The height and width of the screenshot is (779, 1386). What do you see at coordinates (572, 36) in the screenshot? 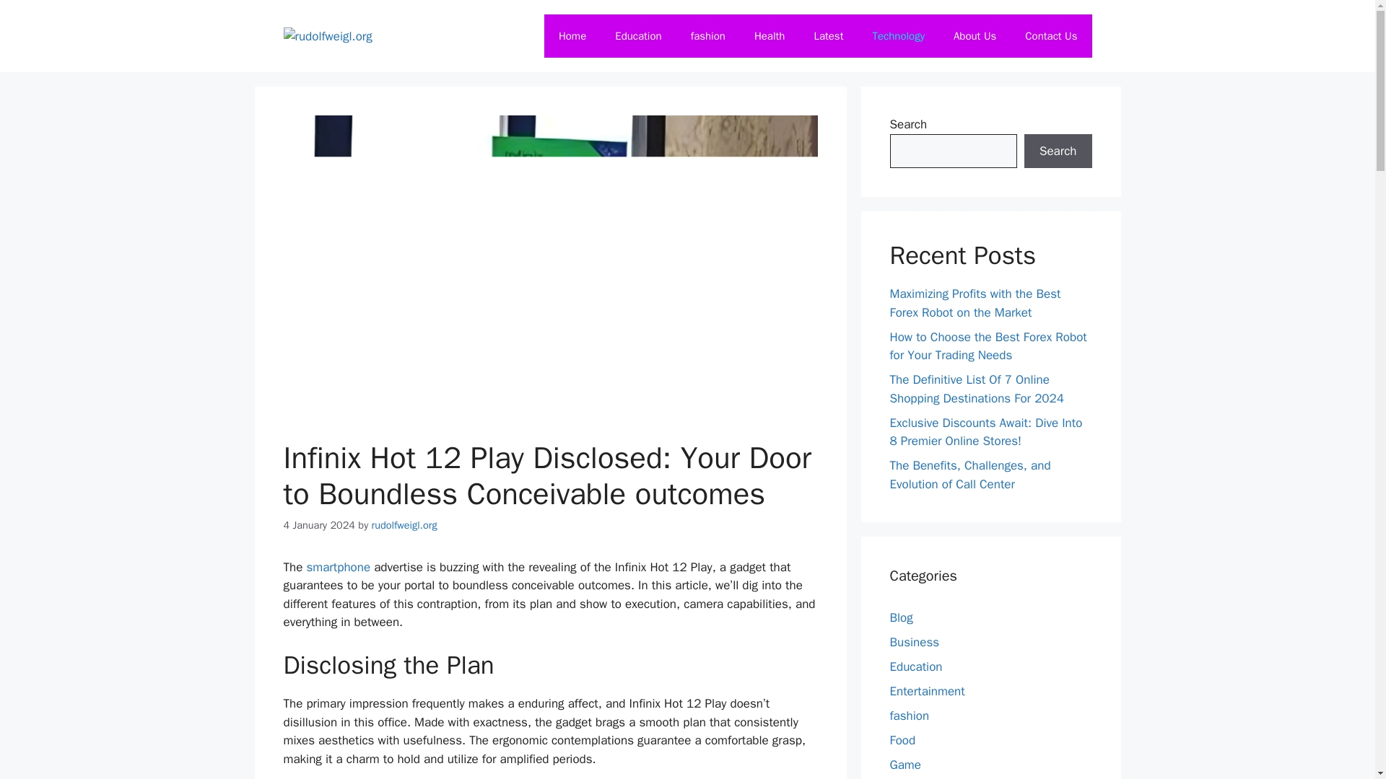
I see `Home` at bounding box center [572, 36].